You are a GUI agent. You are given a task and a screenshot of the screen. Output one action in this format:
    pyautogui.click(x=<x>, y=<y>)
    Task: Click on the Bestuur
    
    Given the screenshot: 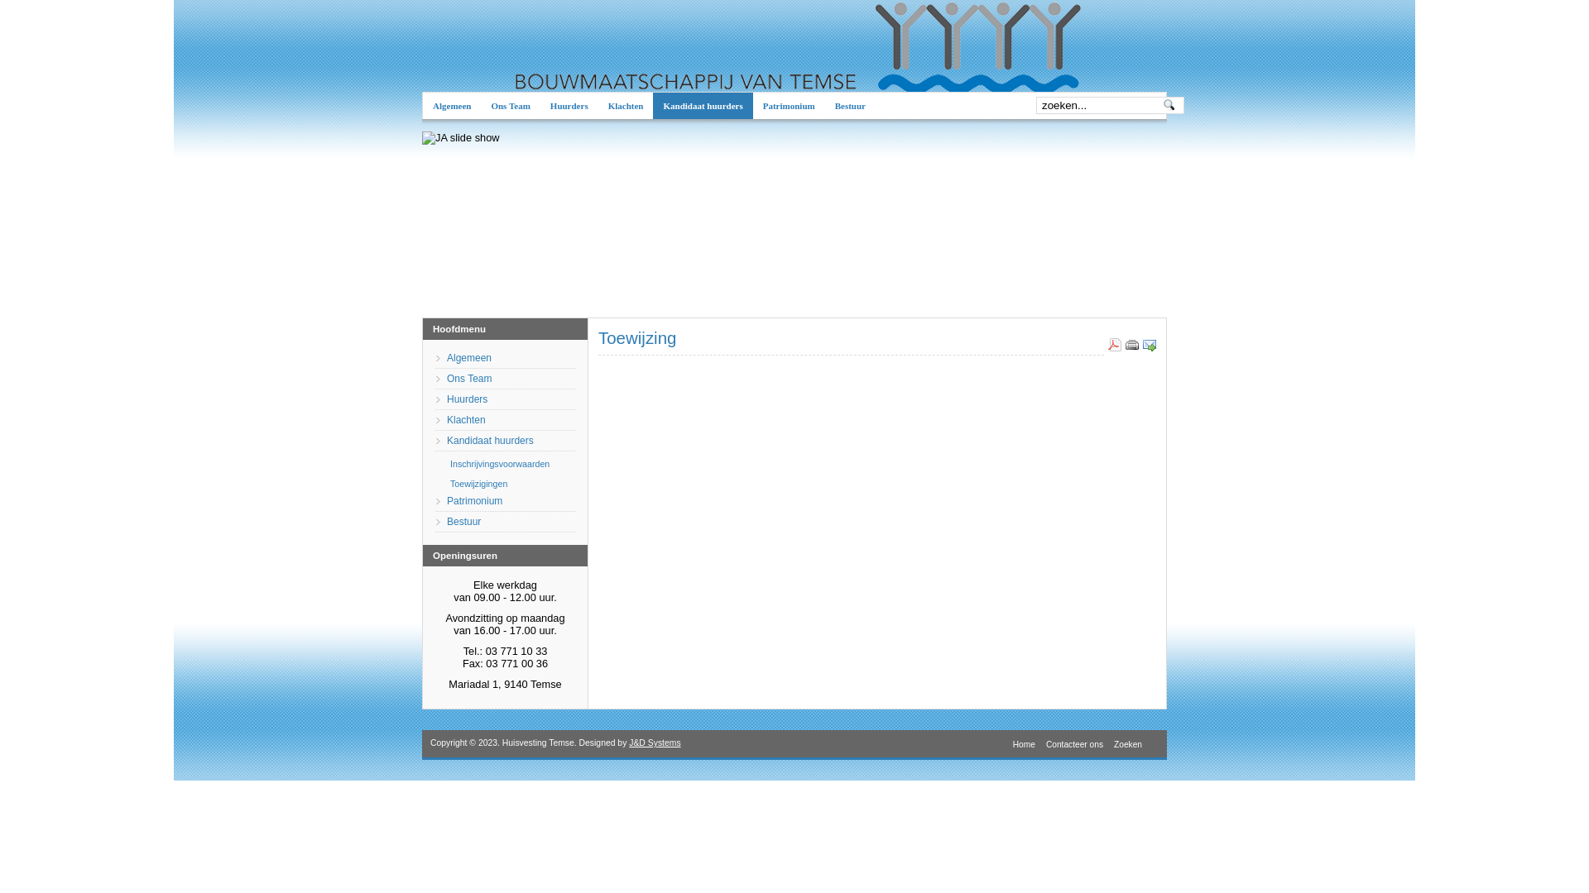 What is the action you would take?
    pyautogui.click(x=505, y=523)
    